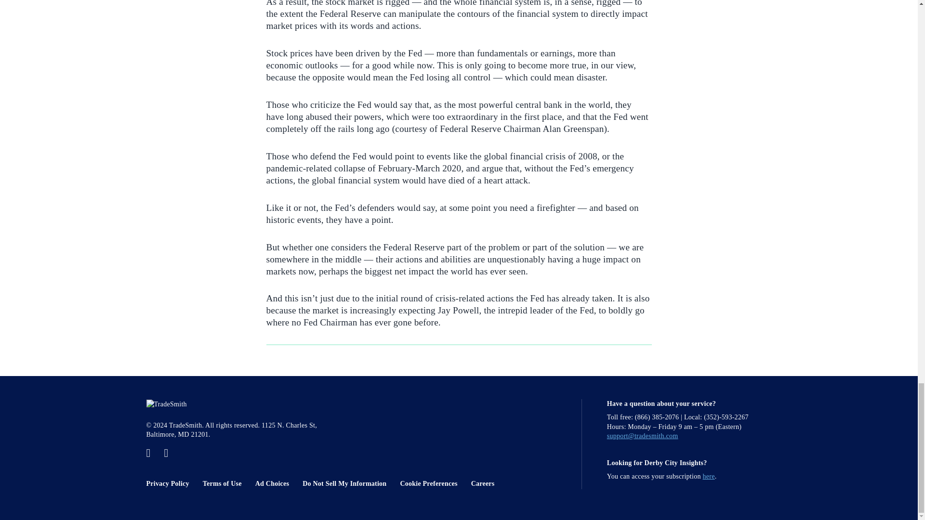  What do you see at coordinates (657, 462) in the screenshot?
I see `Looking for Derby City Insights?` at bounding box center [657, 462].